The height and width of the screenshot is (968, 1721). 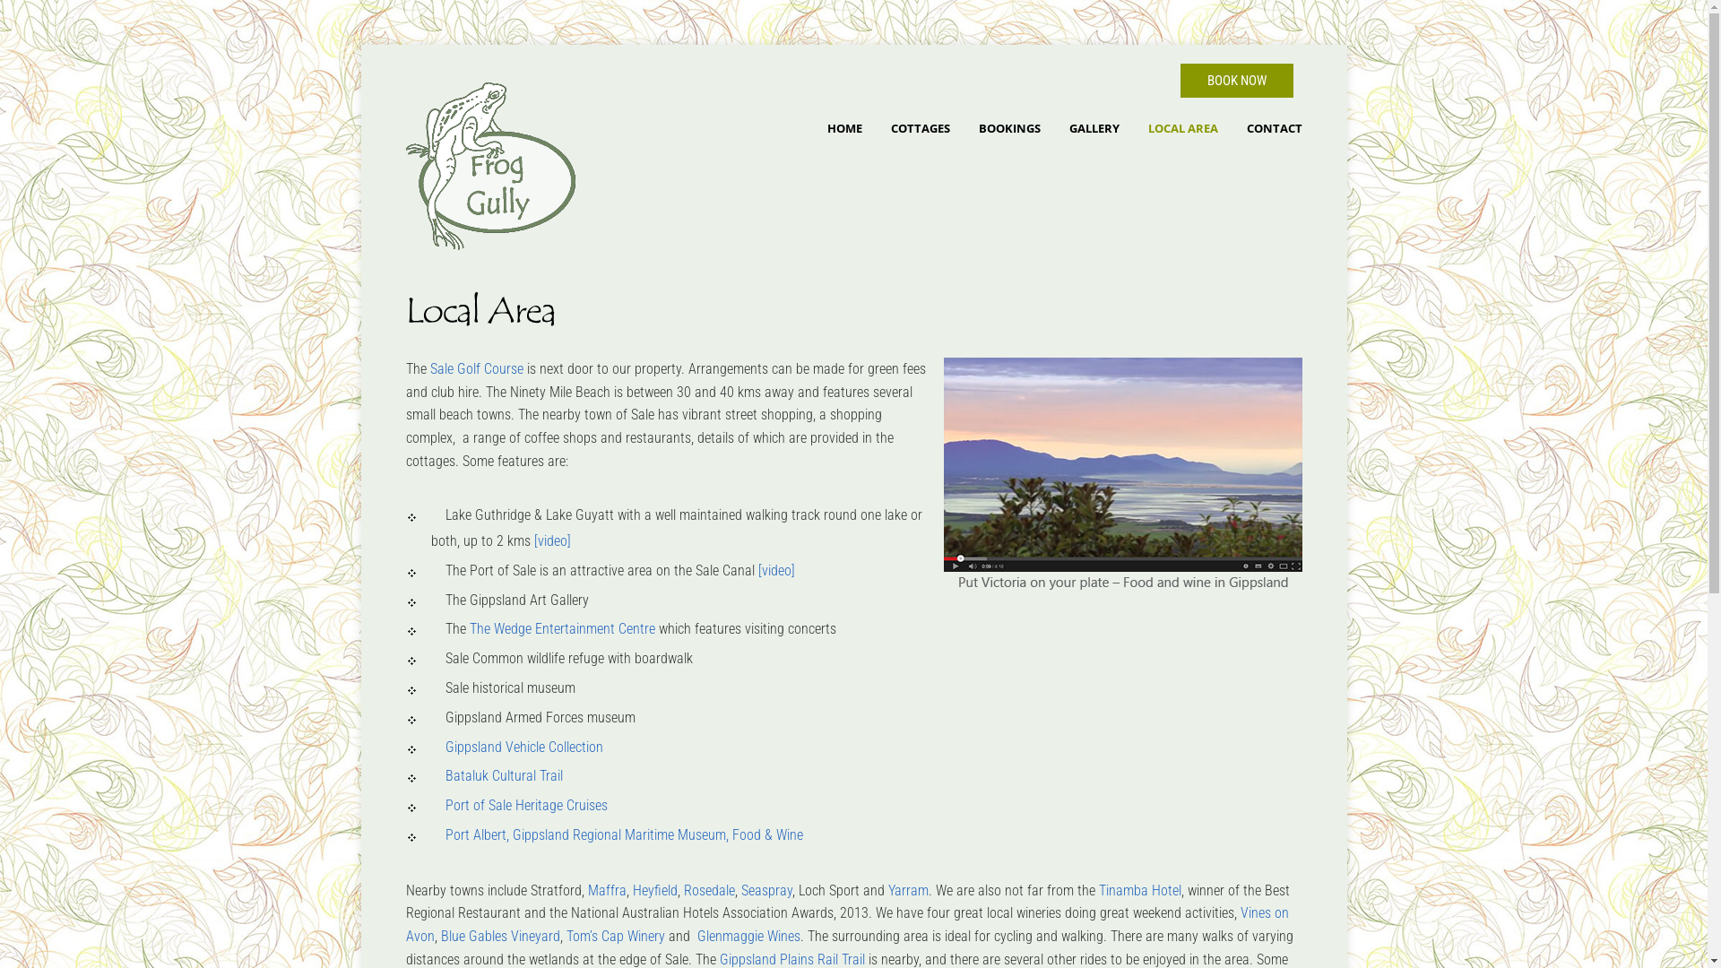 What do you see at coordinates (471, 835) in the screenshot?
I see `    Port Albert,` at bounding box center [471, 835].